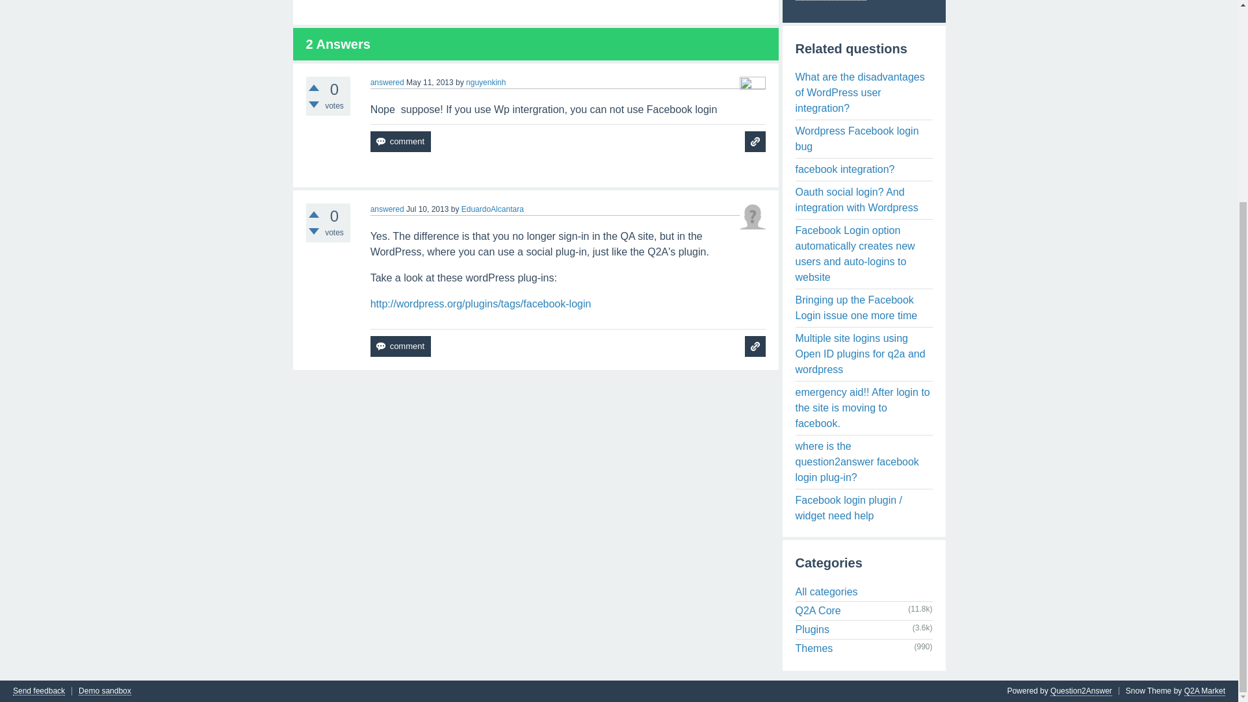 This screenshot has height=702, width=1248. What do you see at coordinates (387, 82) in the screenshot?
I see `answered` at bounding box center [387, 82].